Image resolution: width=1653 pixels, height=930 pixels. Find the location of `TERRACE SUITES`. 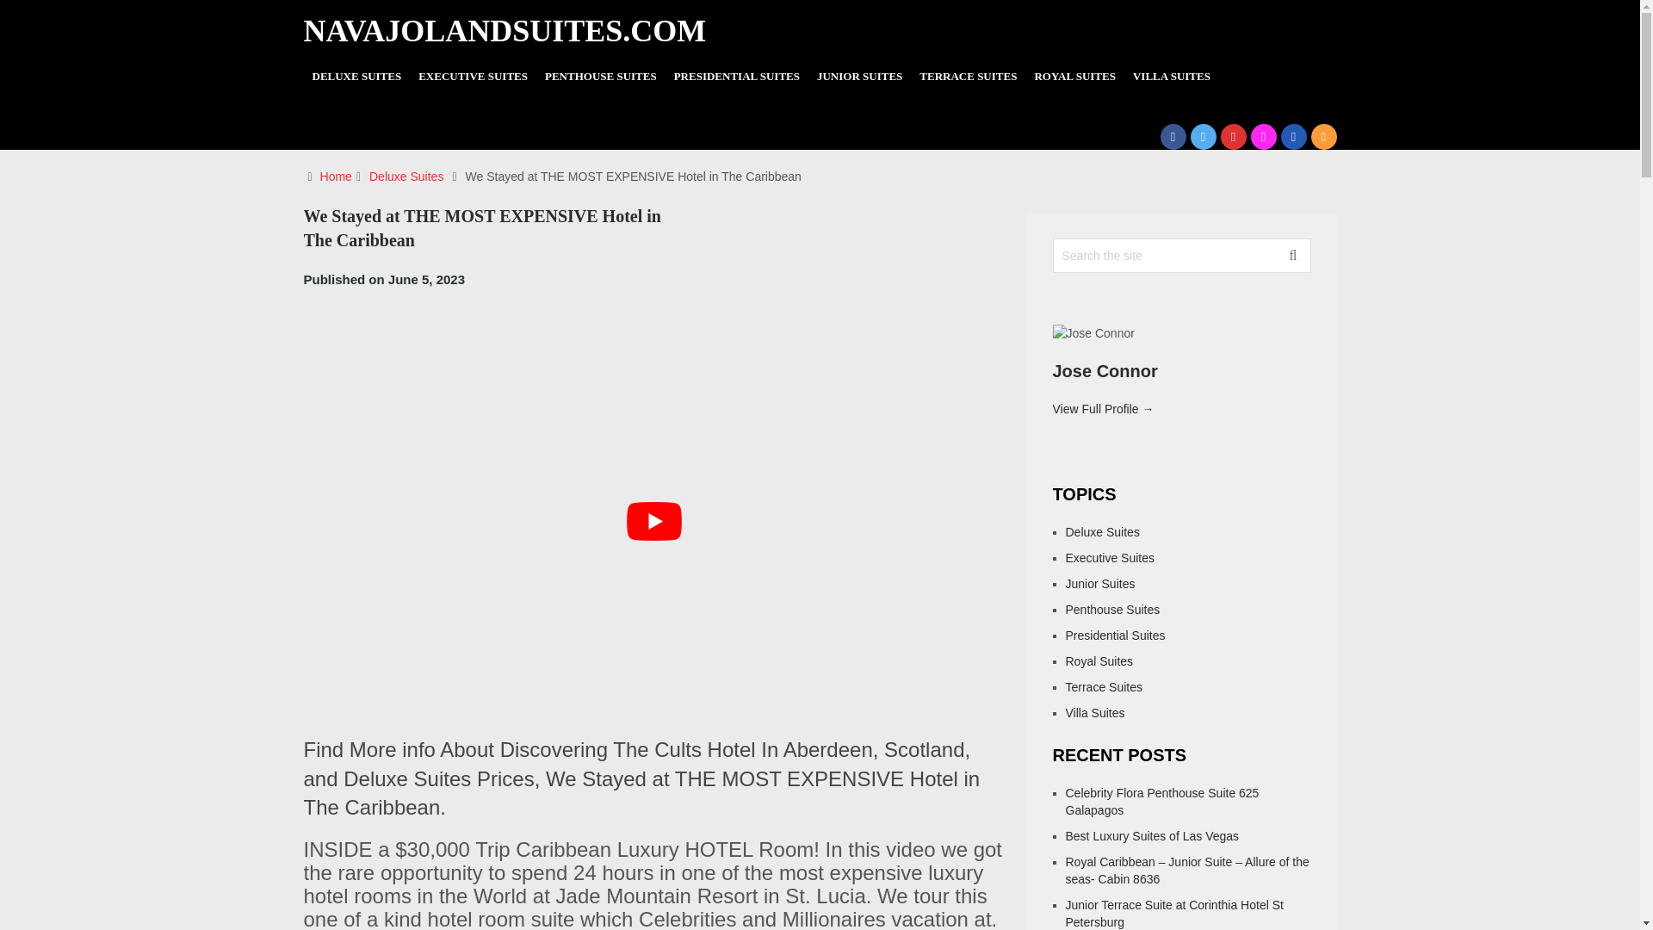

TERRACE SUITES is located at coordinates (968, 77).